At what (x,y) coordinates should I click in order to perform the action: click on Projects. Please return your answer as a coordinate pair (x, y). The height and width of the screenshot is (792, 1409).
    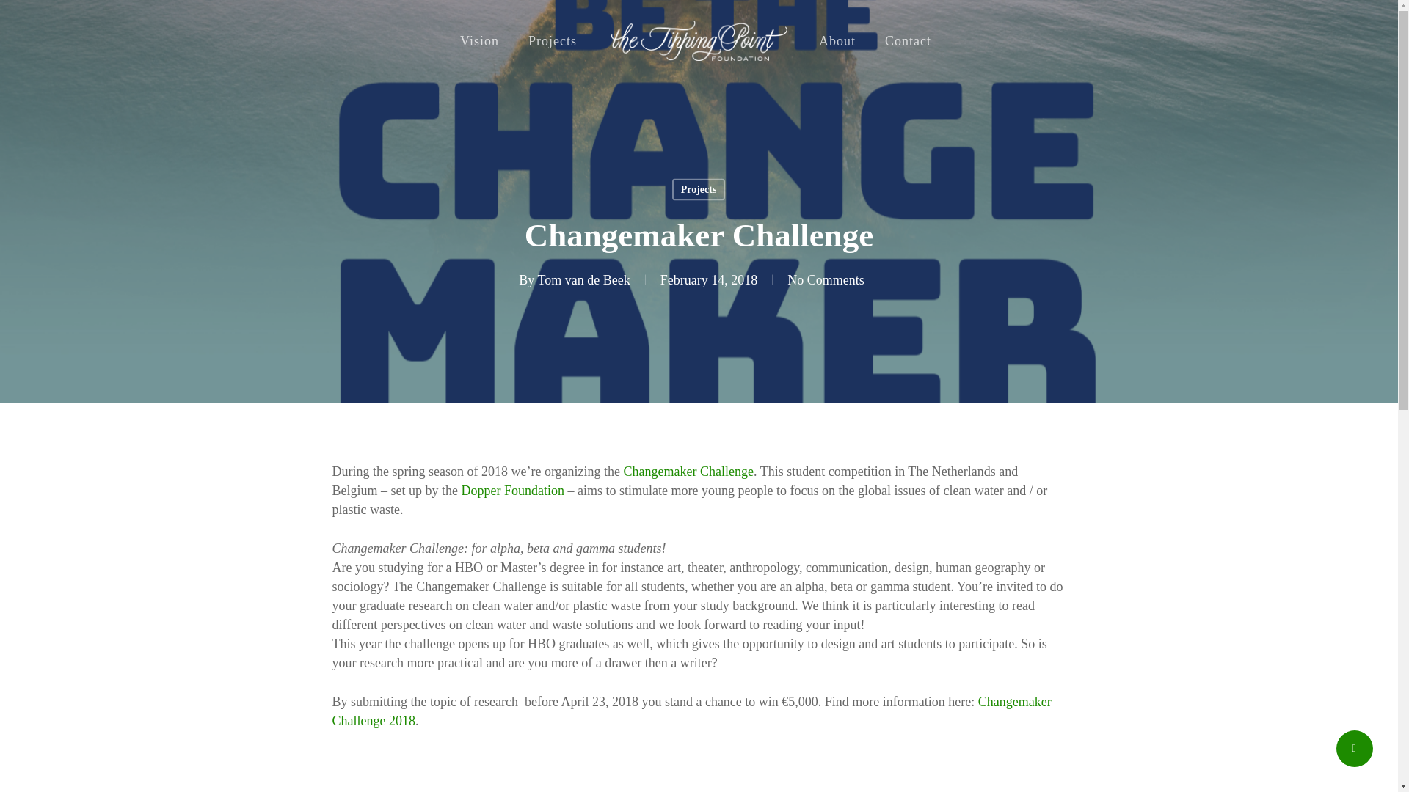
    Looking at the image, I should click on (699, 190).